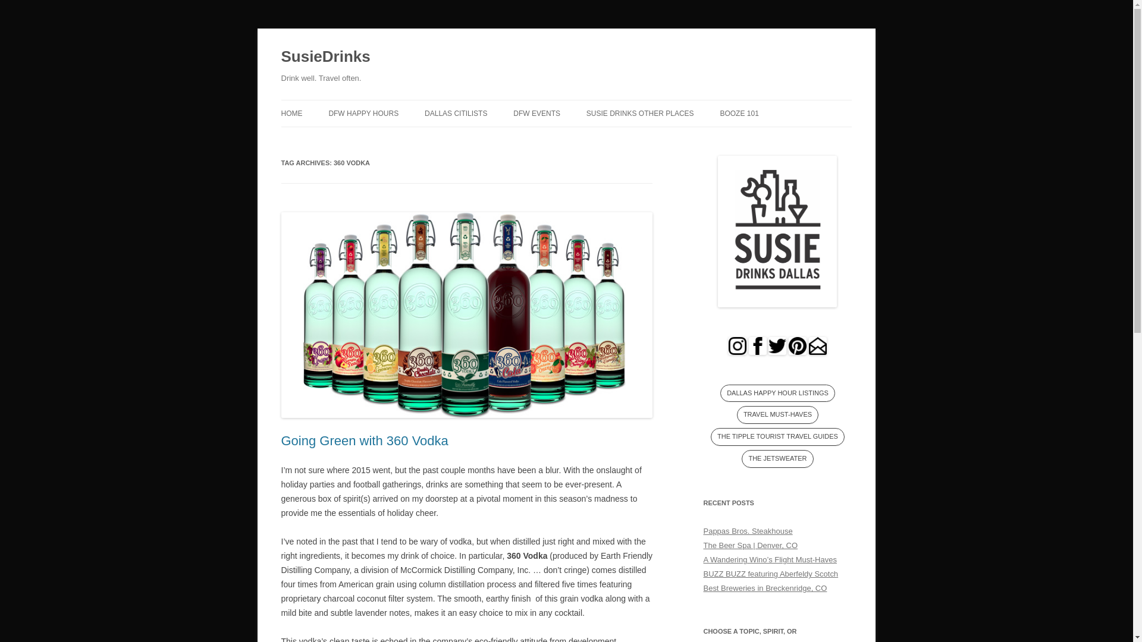 The height and width of the screenshot is (642, 1142). I want to click on DFW HAPPY HOURS, so click(363, 113).